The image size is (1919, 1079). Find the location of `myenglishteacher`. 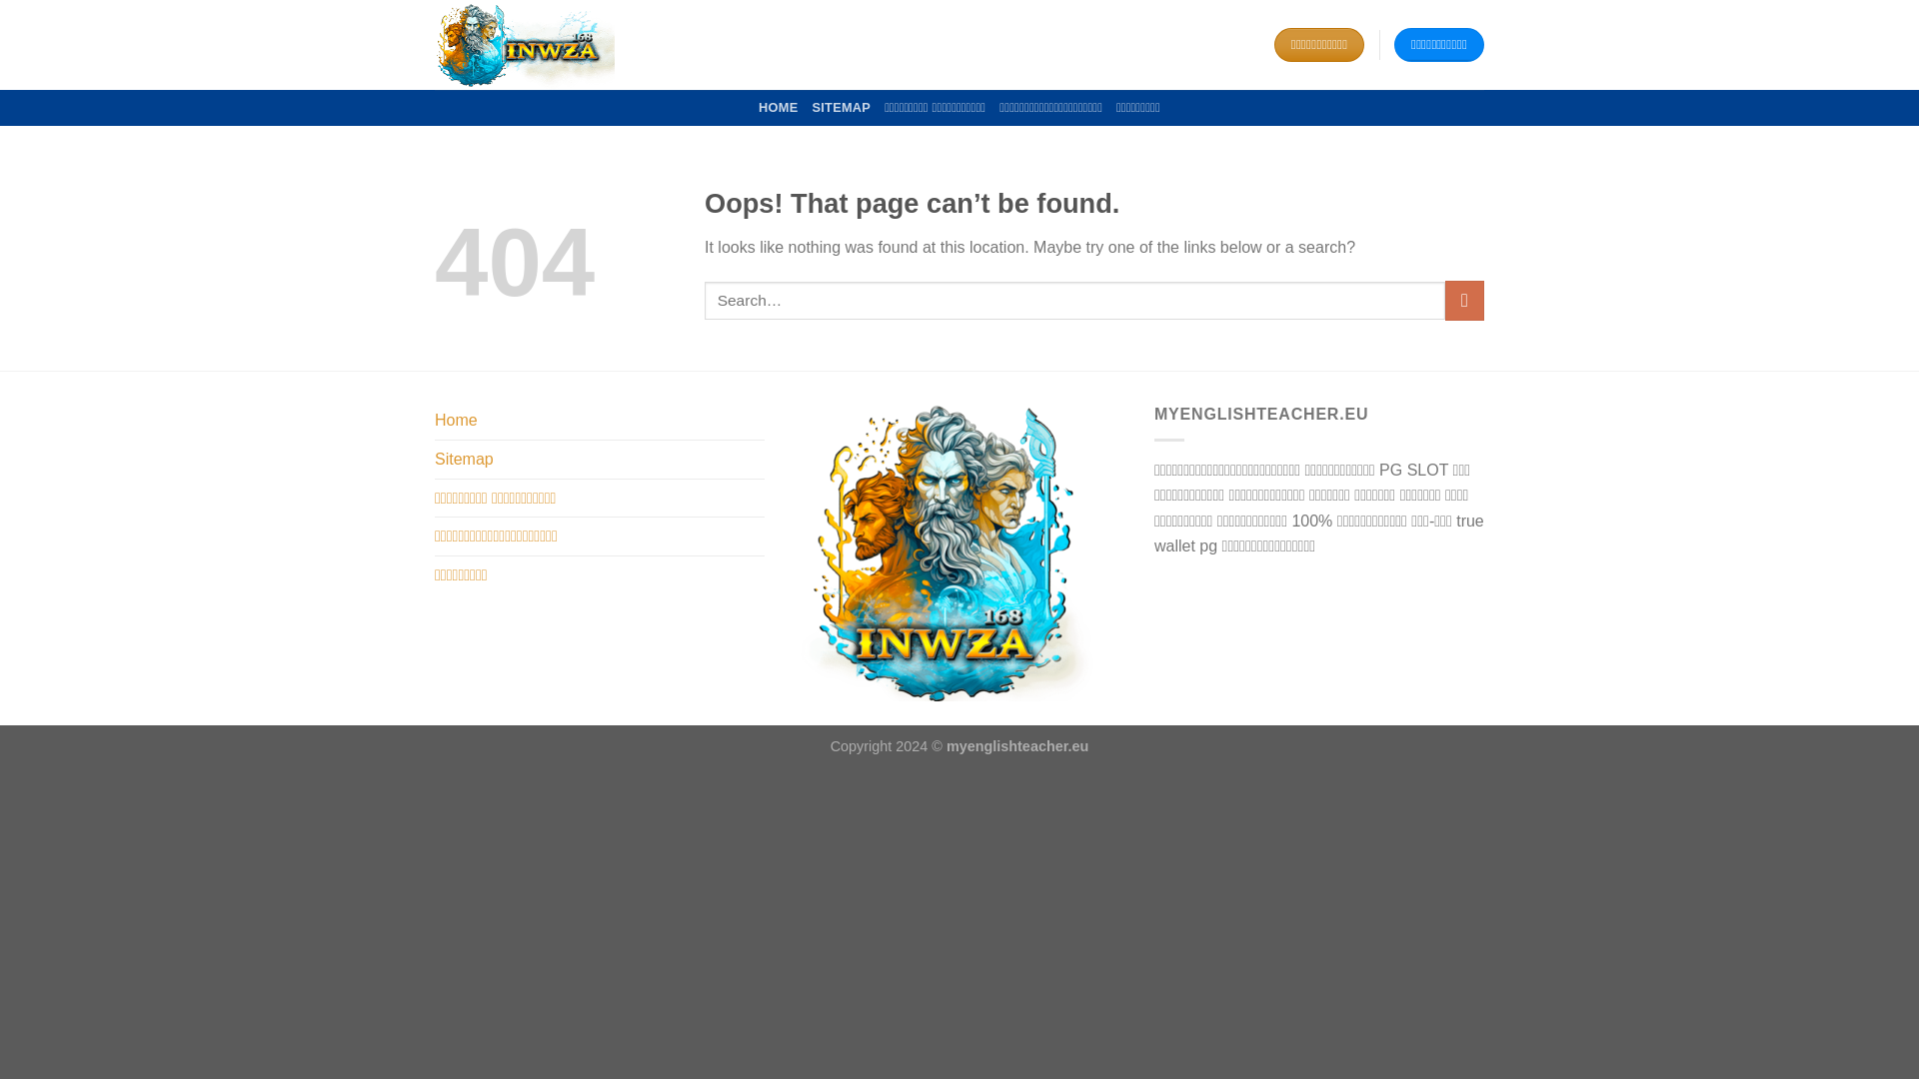

myenglishteacher is located at coordinates (535, 44).